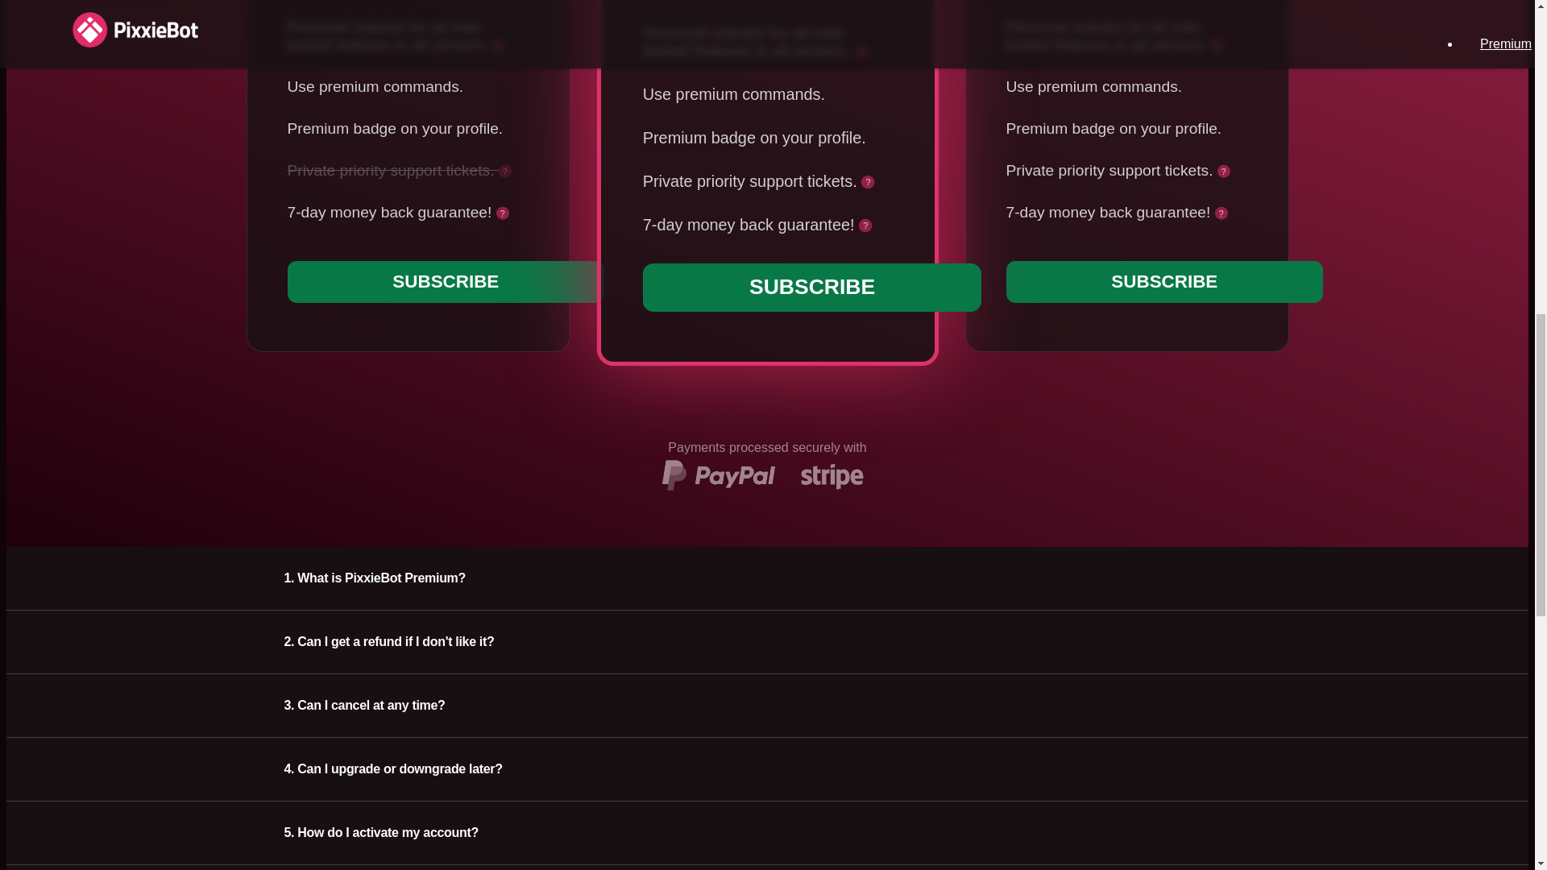 This screenshot has height=870, width=1547. Describe the element at coordinates (806, 286) in the screenshot. I see `SUBSCRIBE` at that location.